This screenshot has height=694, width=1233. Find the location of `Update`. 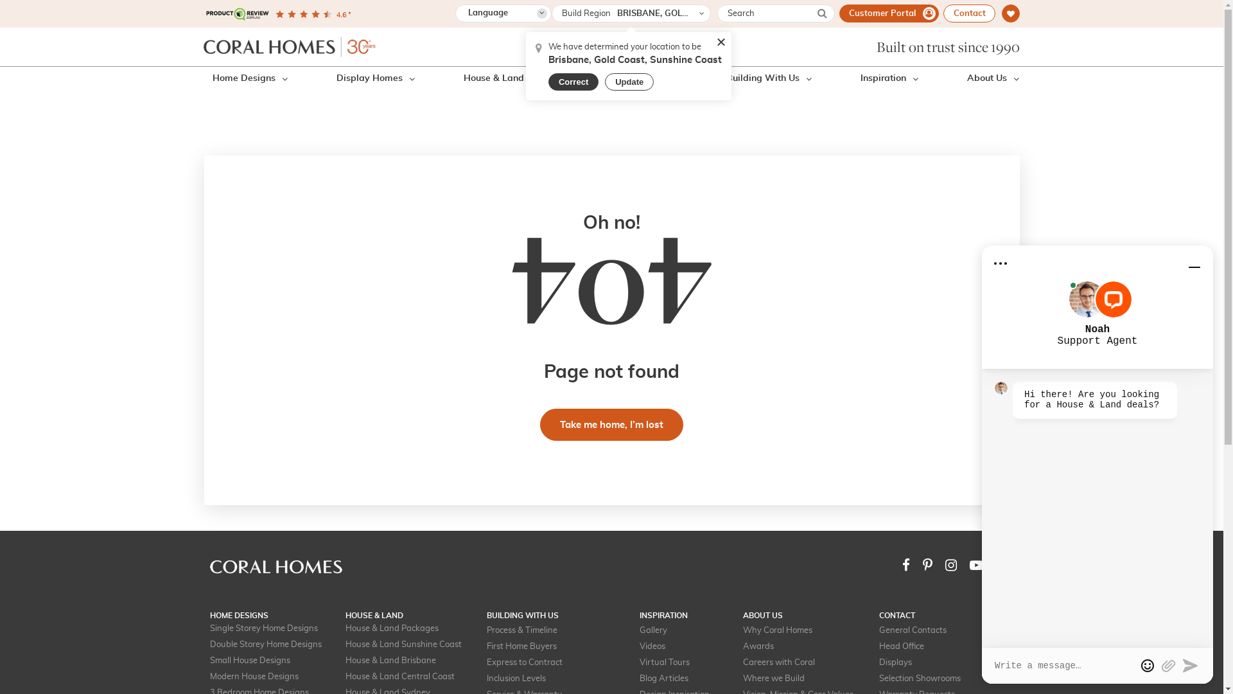

Update is located at coordinates (629, 82).